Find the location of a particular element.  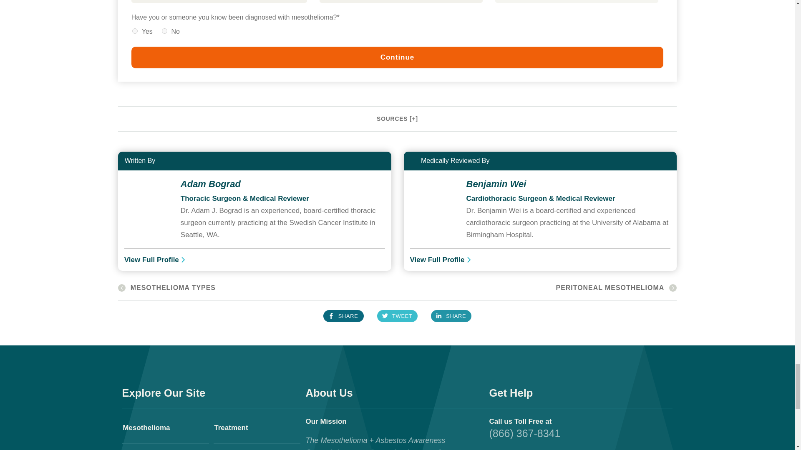

No is located at coordinates (164, 31).